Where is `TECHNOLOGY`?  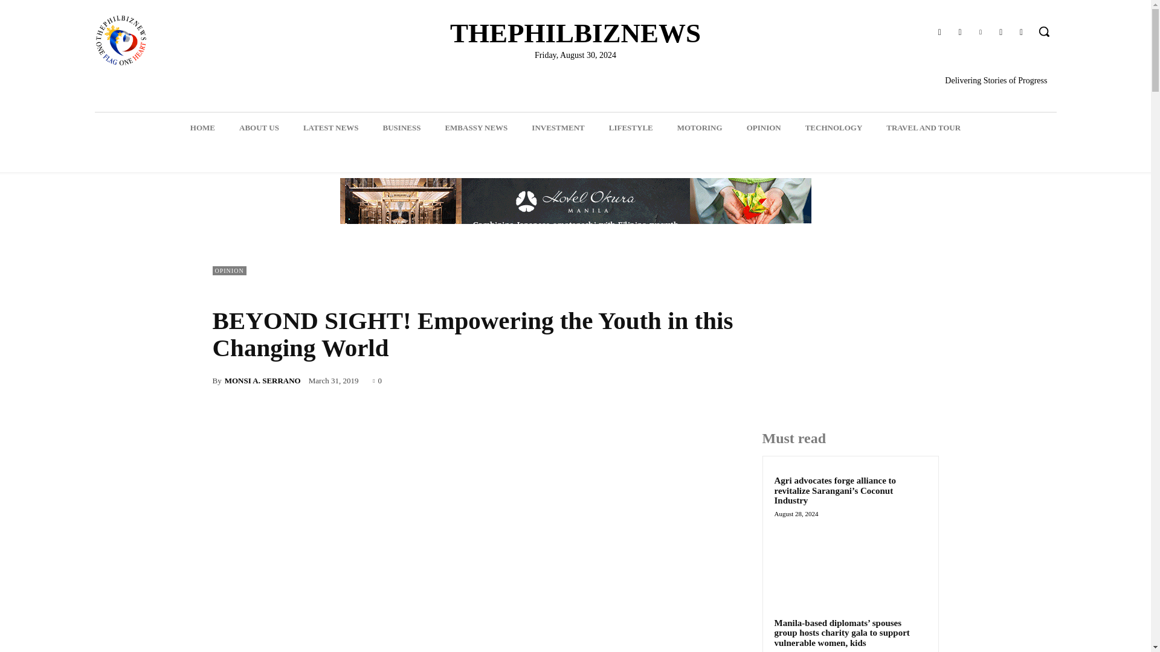 TECHNOLOGY is located at coordinates (834, 127).